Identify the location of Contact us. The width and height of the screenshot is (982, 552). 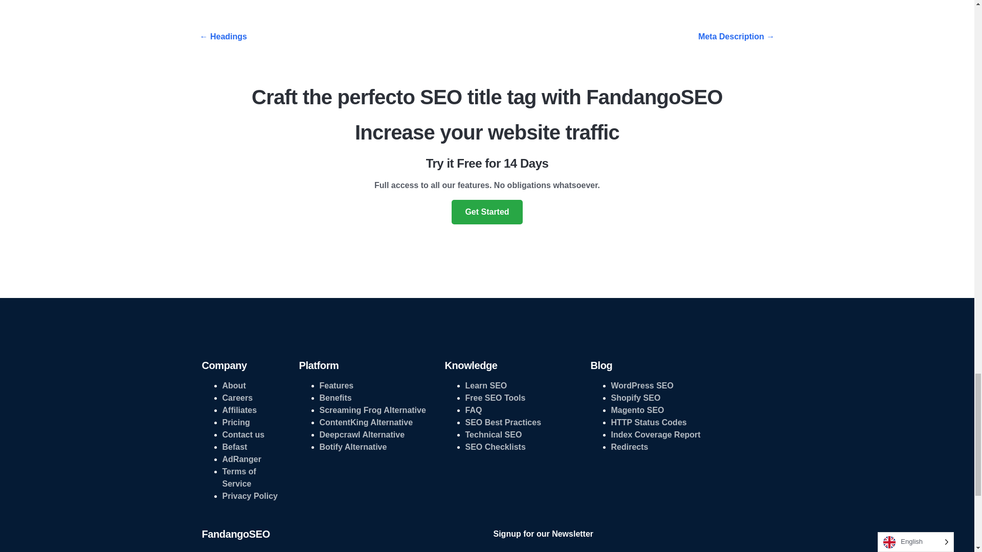
(242, 434).